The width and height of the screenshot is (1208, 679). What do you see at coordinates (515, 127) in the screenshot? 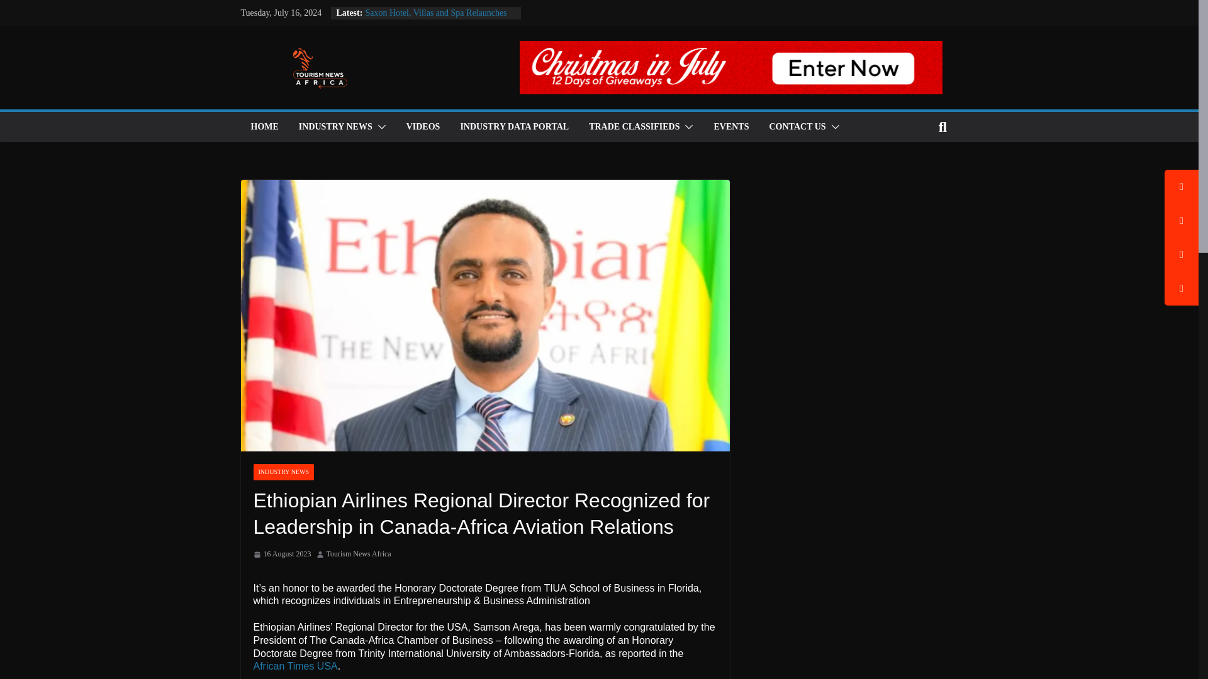
I see `INDUSTRY DATA PORTAL` at bounding box center [515, 127].